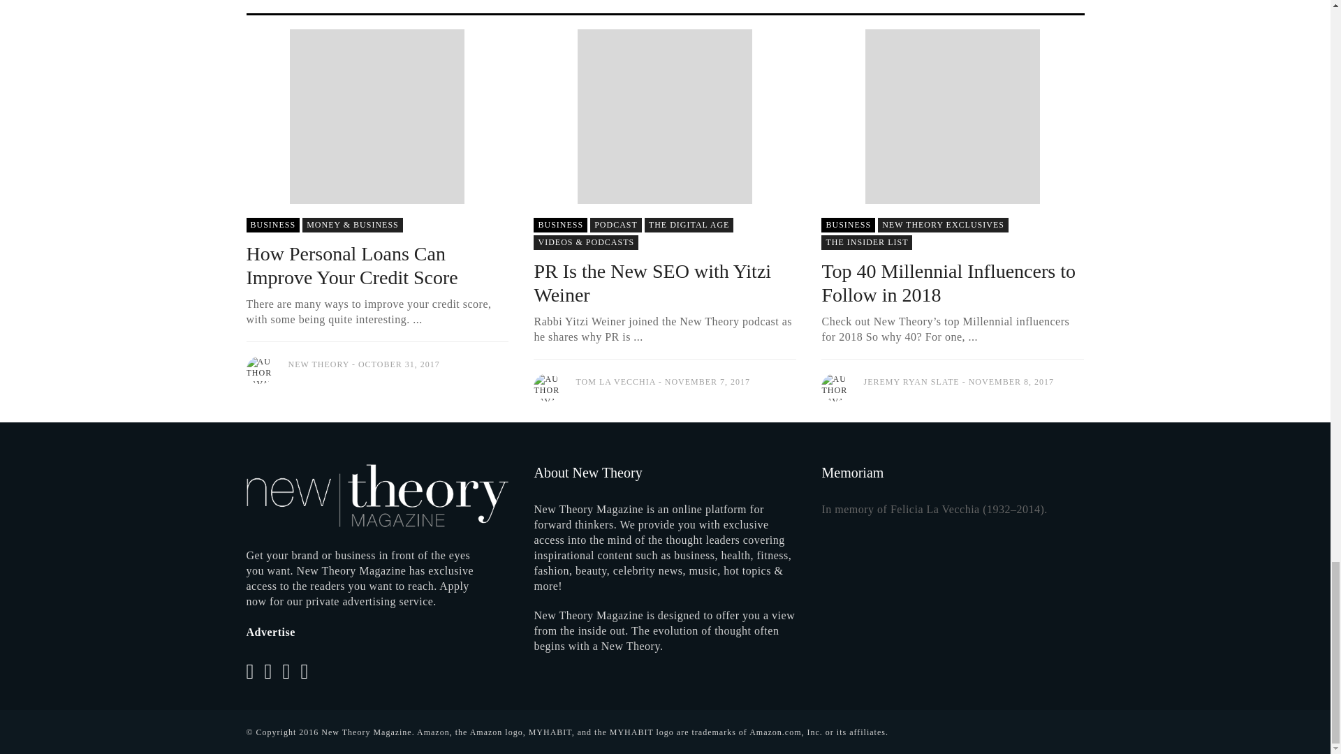 Image resolution: width=1341 pixels, height=754 pixels. I want to click on View all posts in 3845, so click(272, 225).